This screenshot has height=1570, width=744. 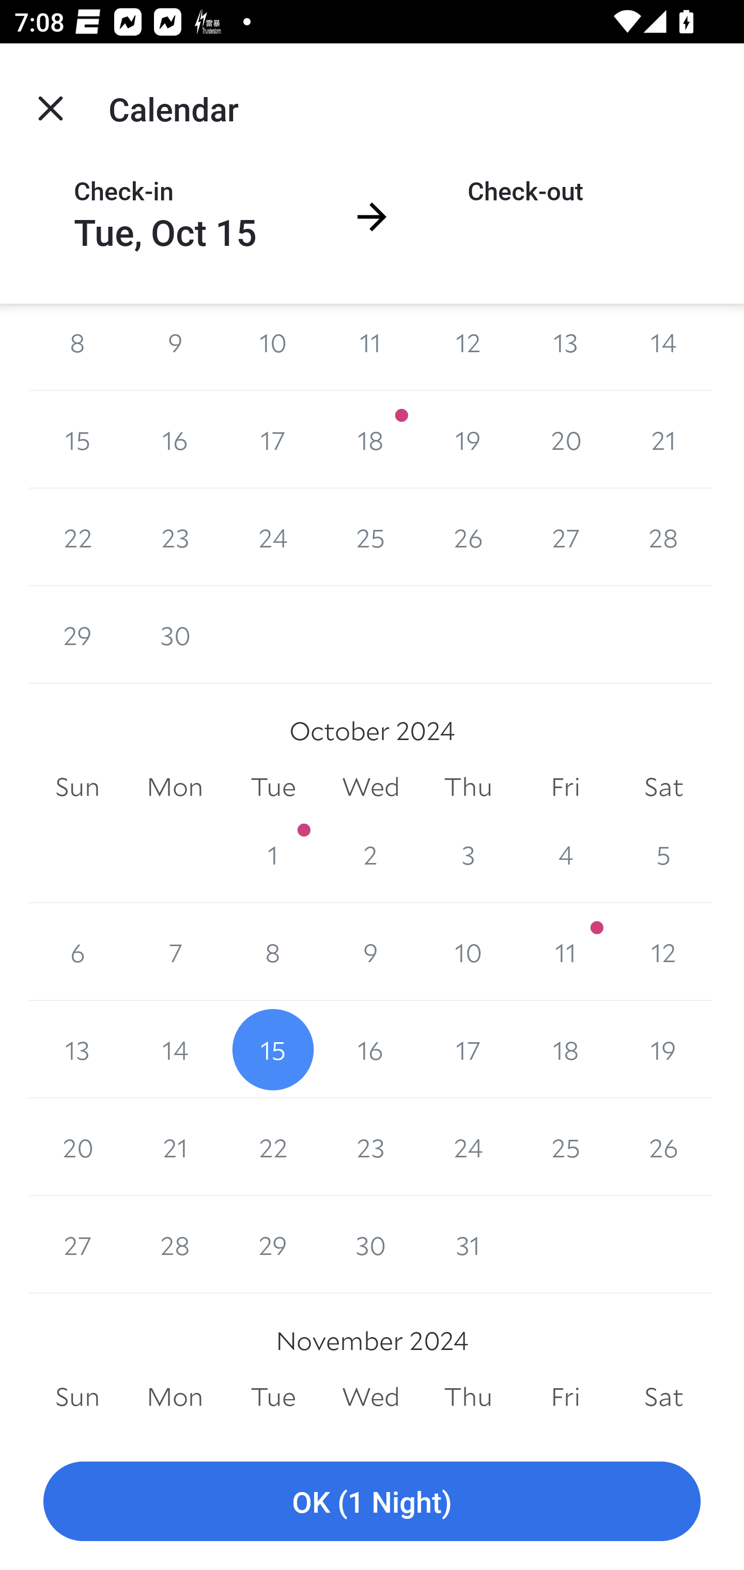 What do you see at coordinates (371, 347) in the screenshot?
I see `11 11 September 2024` at bounding box center [371, 347].